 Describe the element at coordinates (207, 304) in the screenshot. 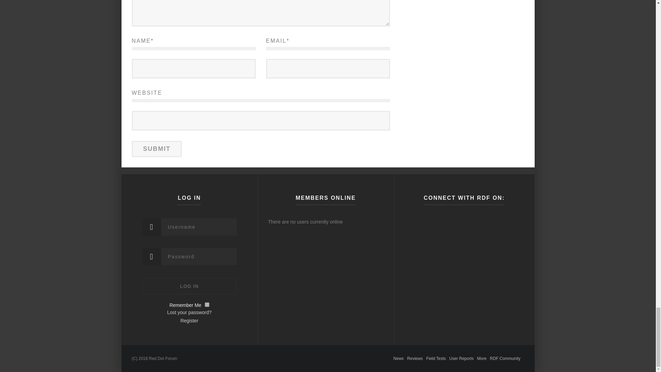

I see `forever` at that location.